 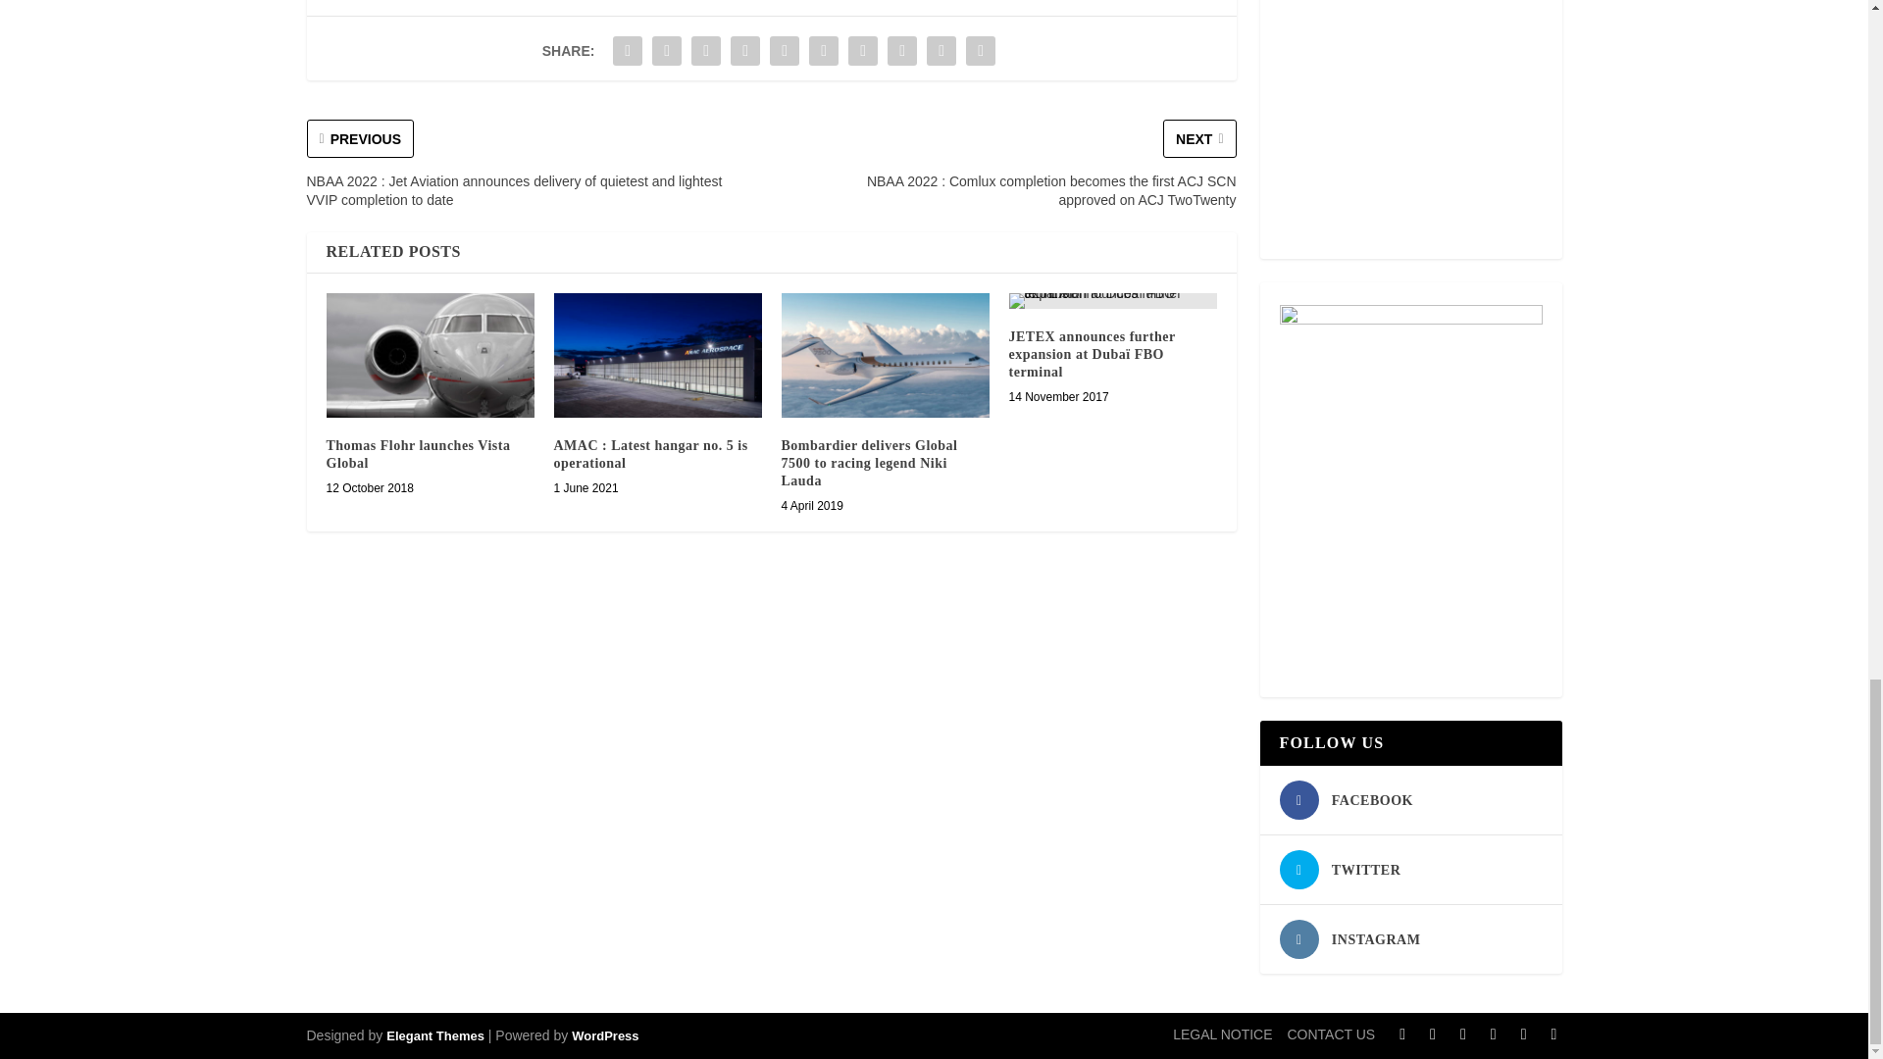 I want to click on Thomas Flohr launches Vista Global, so click(x=430, y=355).